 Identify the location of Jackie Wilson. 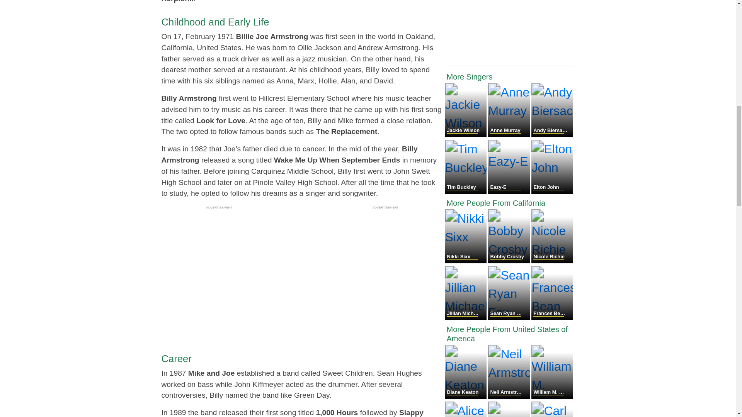
(467, 135).